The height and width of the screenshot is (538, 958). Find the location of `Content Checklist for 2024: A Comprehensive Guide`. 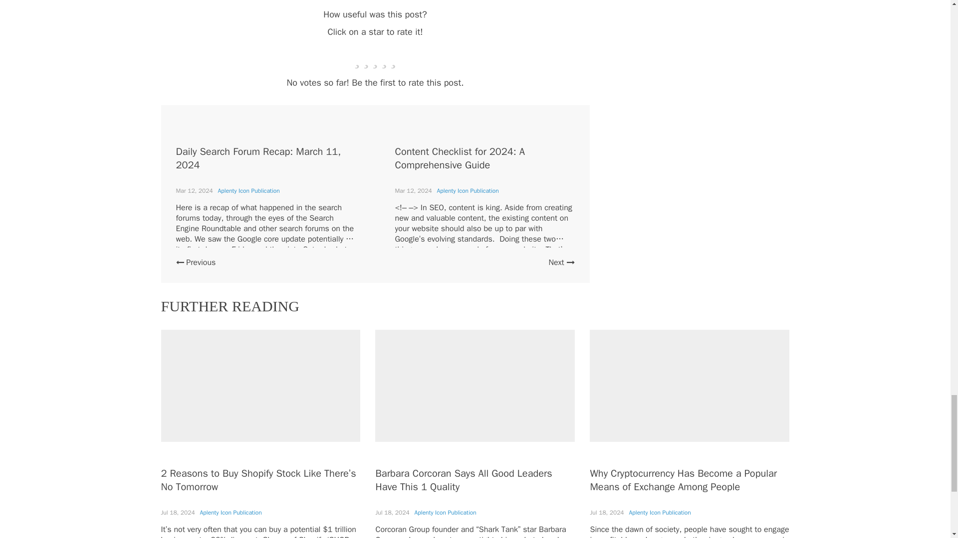

Content Checklist for 2024: A Comprehensive Guide is located at coordinates (460, 158).